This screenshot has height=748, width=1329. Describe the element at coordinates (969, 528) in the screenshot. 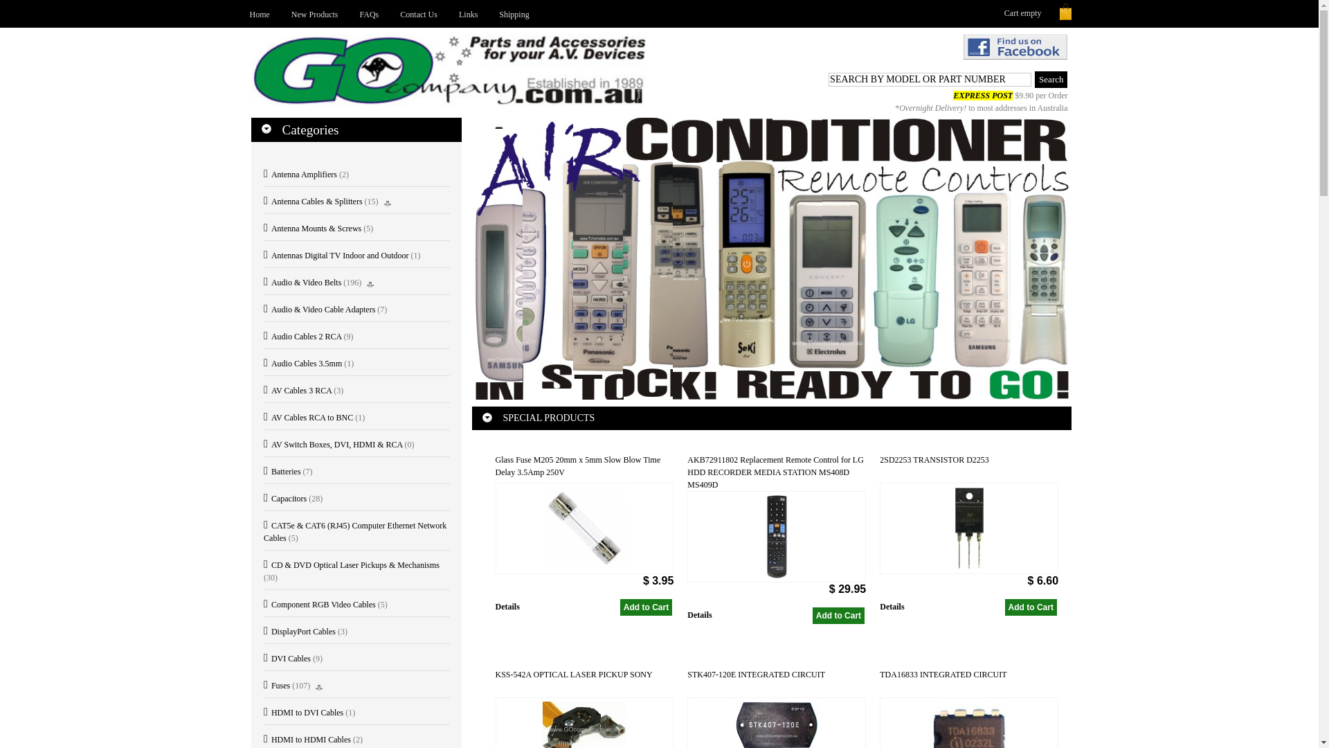

I see `2SD2253 TRANSISTOR D2253` at that location.